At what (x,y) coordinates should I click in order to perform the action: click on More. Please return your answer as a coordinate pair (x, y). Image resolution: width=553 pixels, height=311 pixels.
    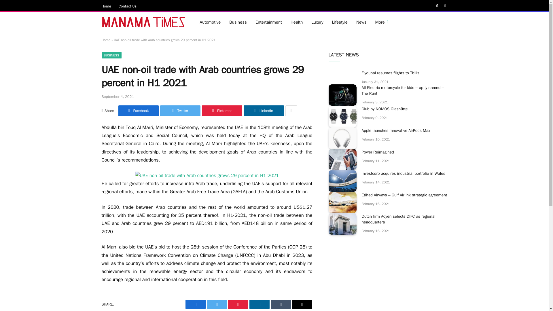
    Looking at the image, I should click on (382, 22).